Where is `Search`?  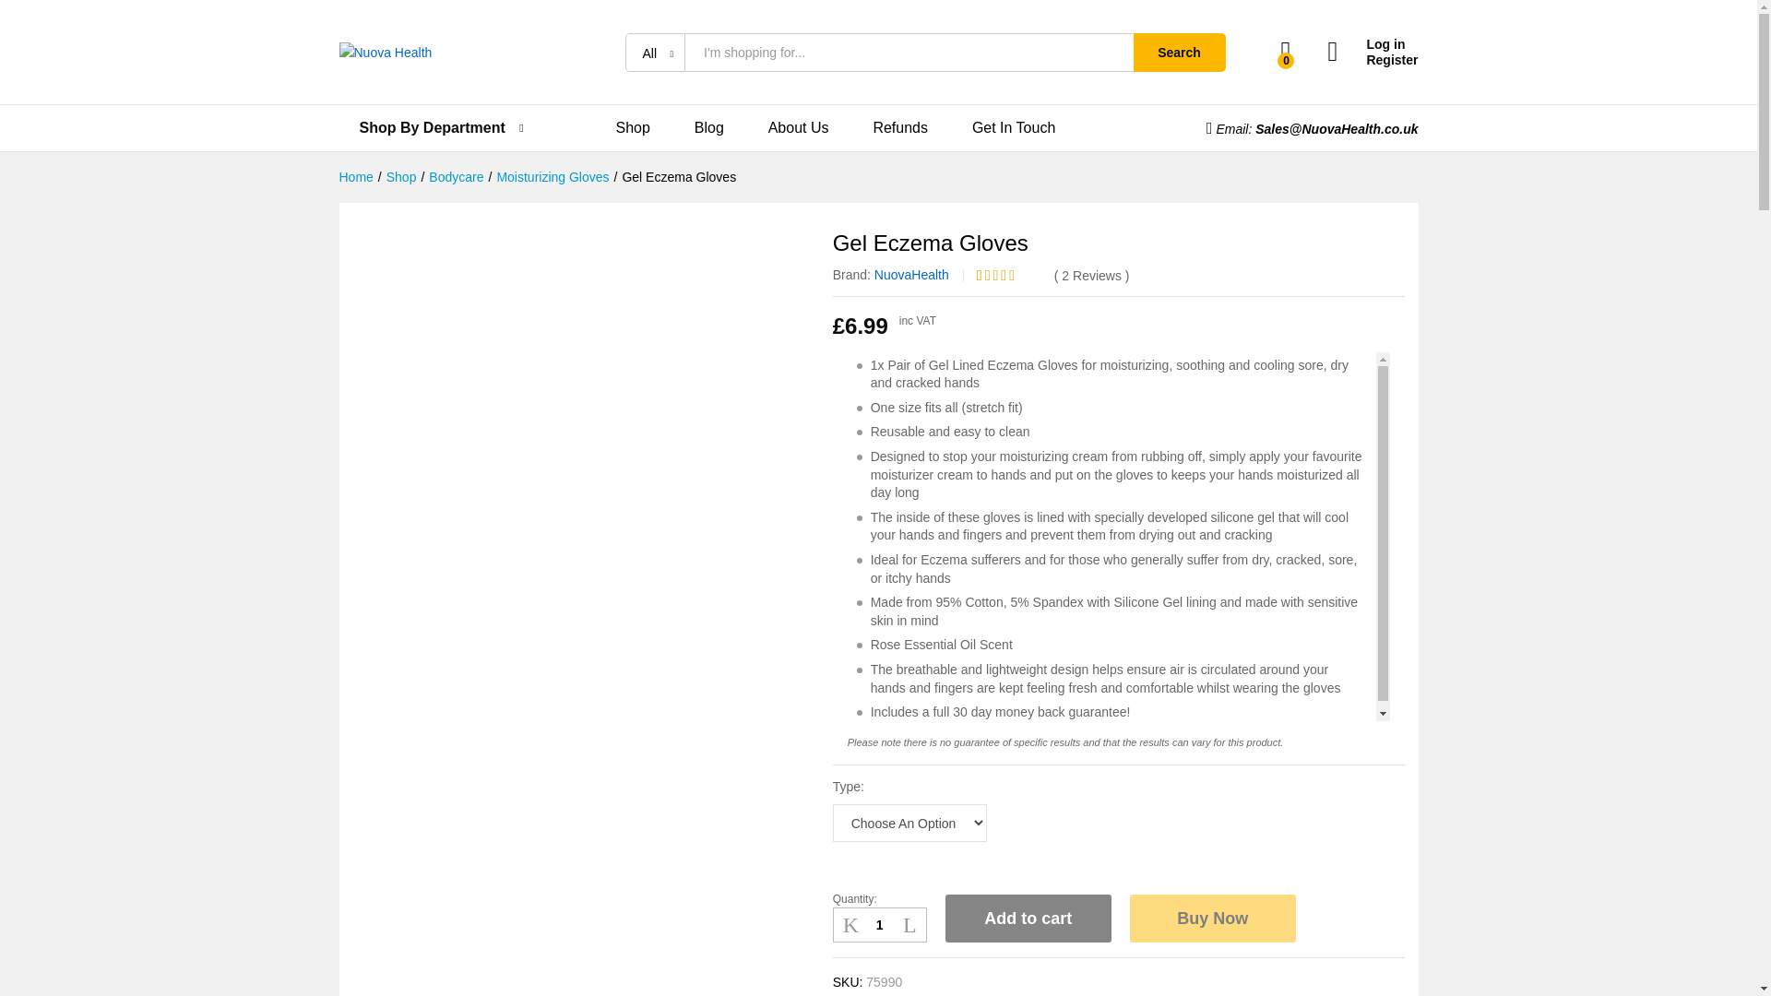
Search is located at coordinates (1179, 52).